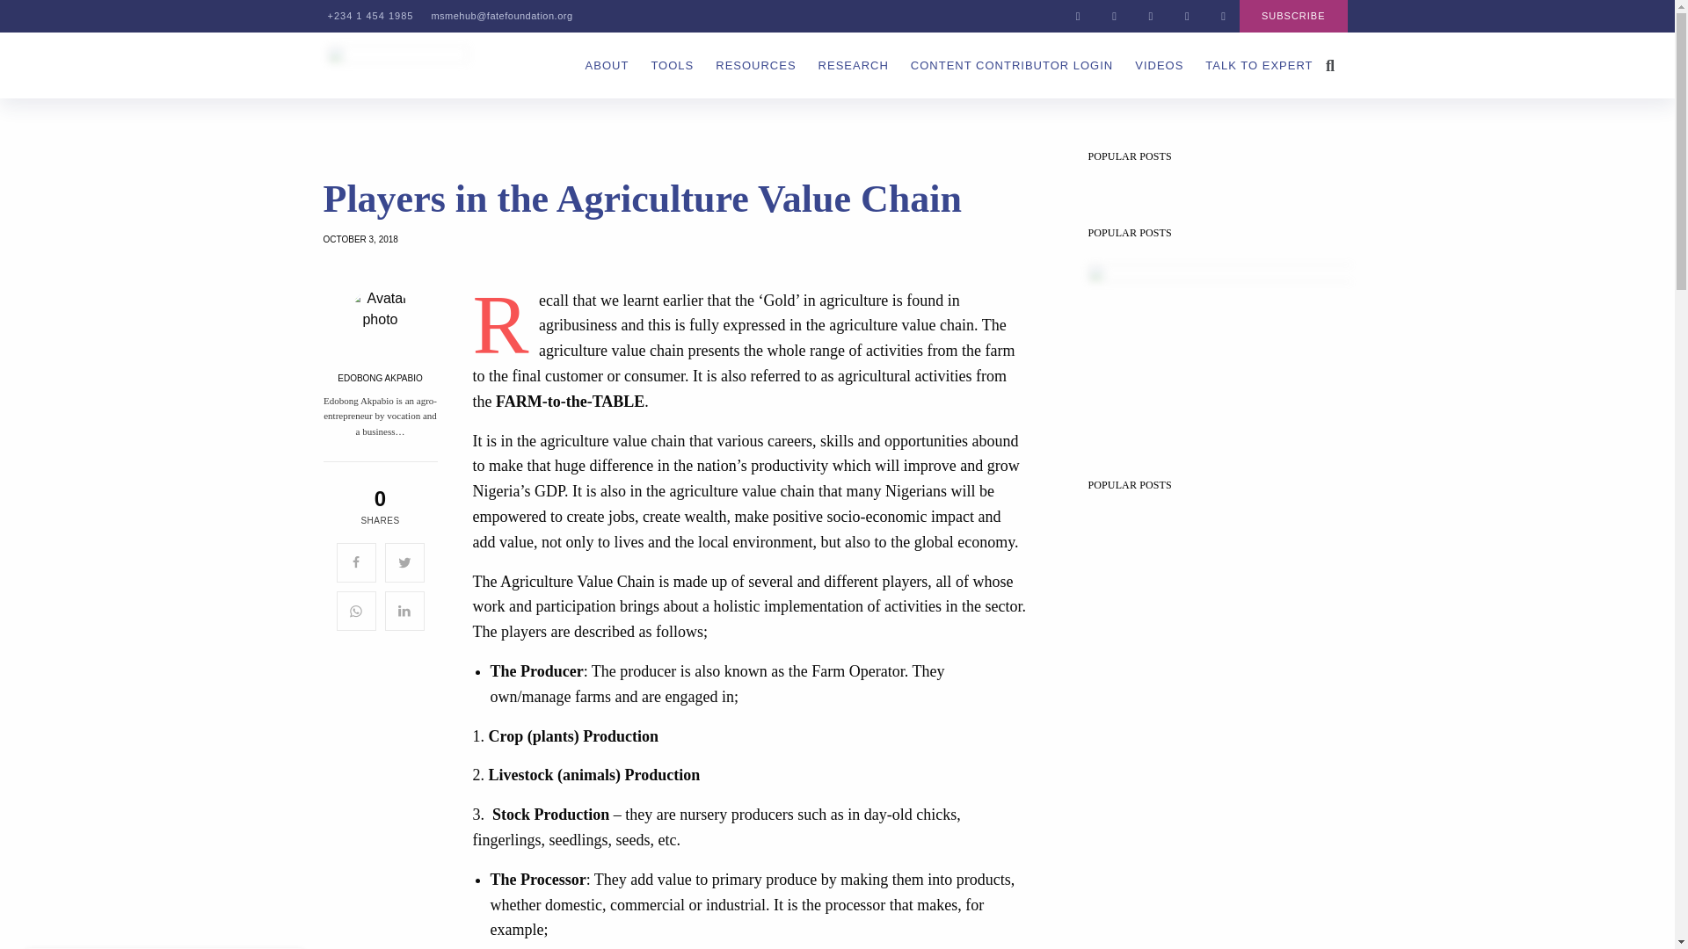 This screenshot has height=949, width=1688. I want to click on TOOLS, so click(672, 65).